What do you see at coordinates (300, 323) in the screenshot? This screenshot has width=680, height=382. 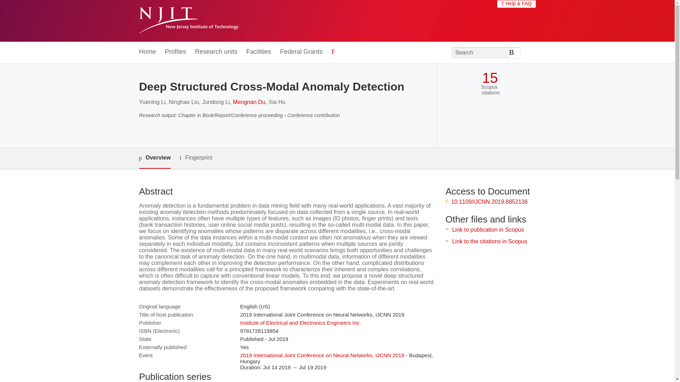 I see `Institute of Electrical and Electronics Engineers Inc.` at bounding box center [300, 323].